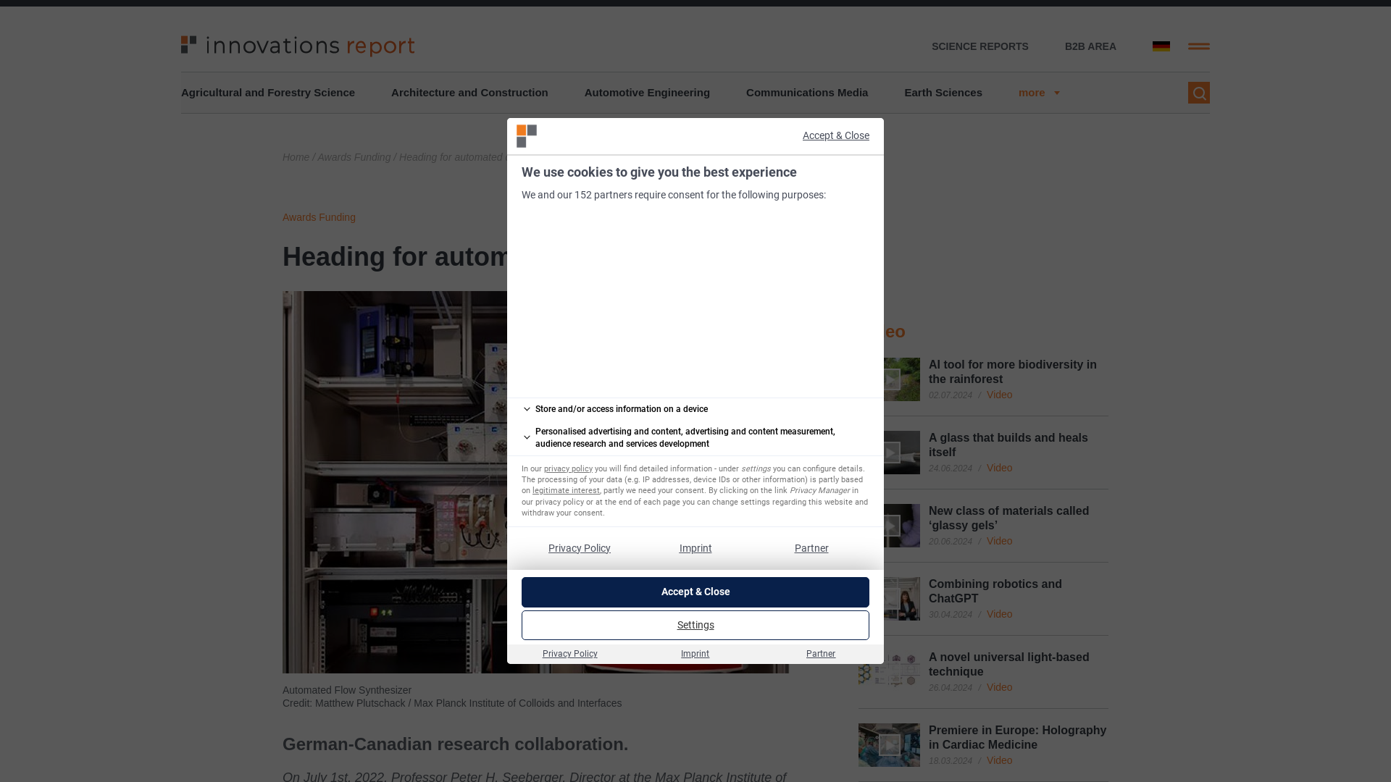 This screenshot has height=782, width=1391. What do you see at coordinates (469, 93) in the screenshot?
I see `Architecture and Construction` at bounding box center [469, 93].